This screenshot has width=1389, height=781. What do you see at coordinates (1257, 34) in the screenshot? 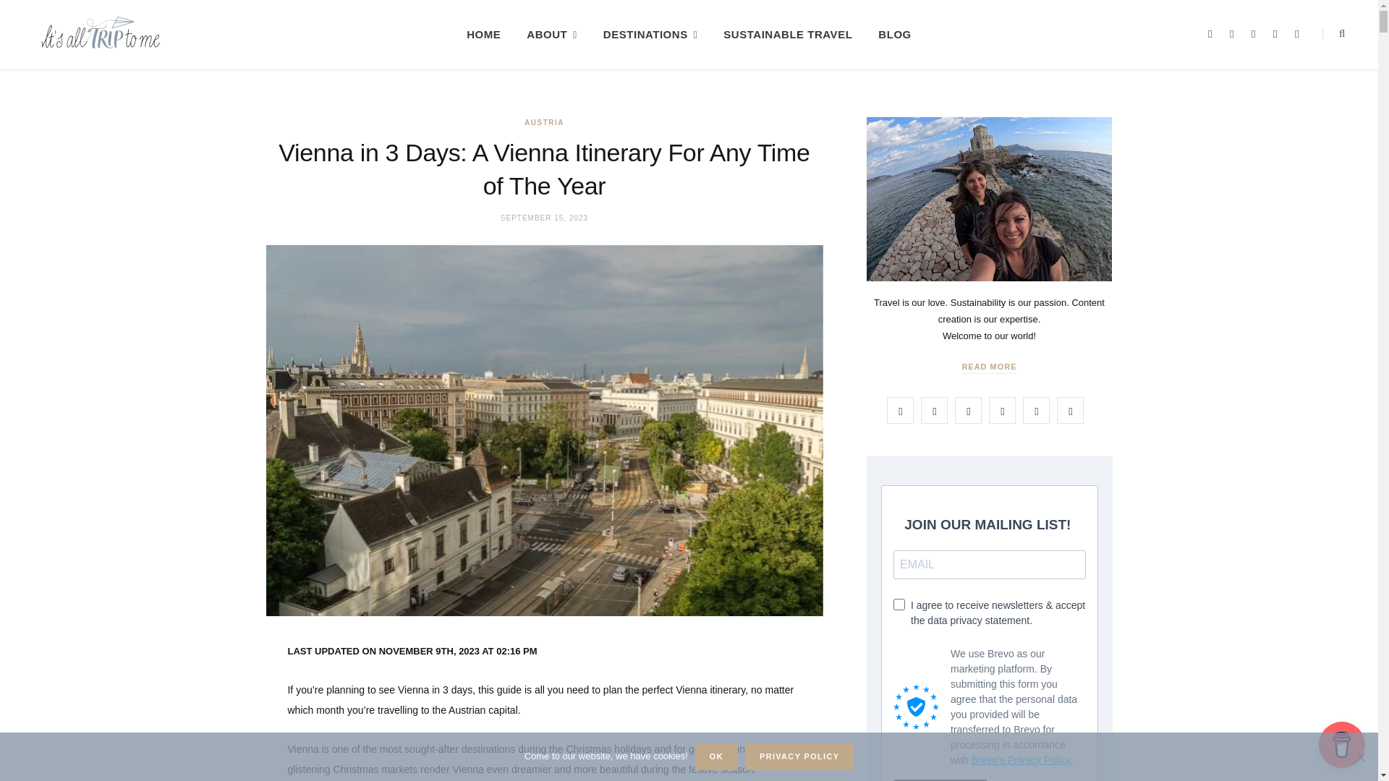
I see `Instagram` at bounding box center [1257, 34].